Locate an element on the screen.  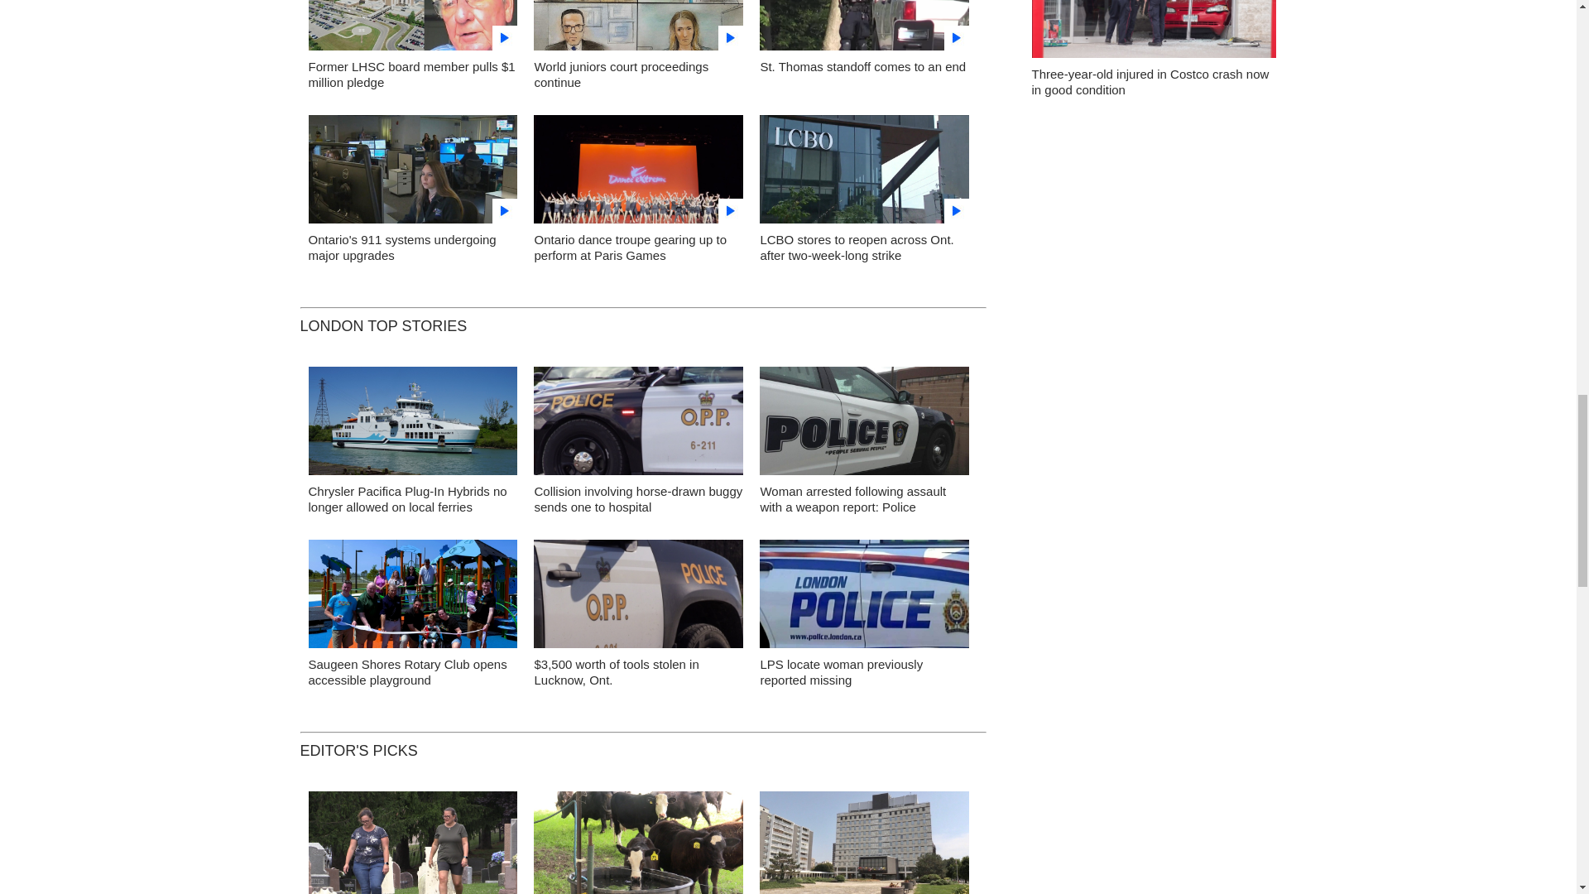
Ontario's 911 systems undergoing major upgrades is located at coordinates (402, 247).